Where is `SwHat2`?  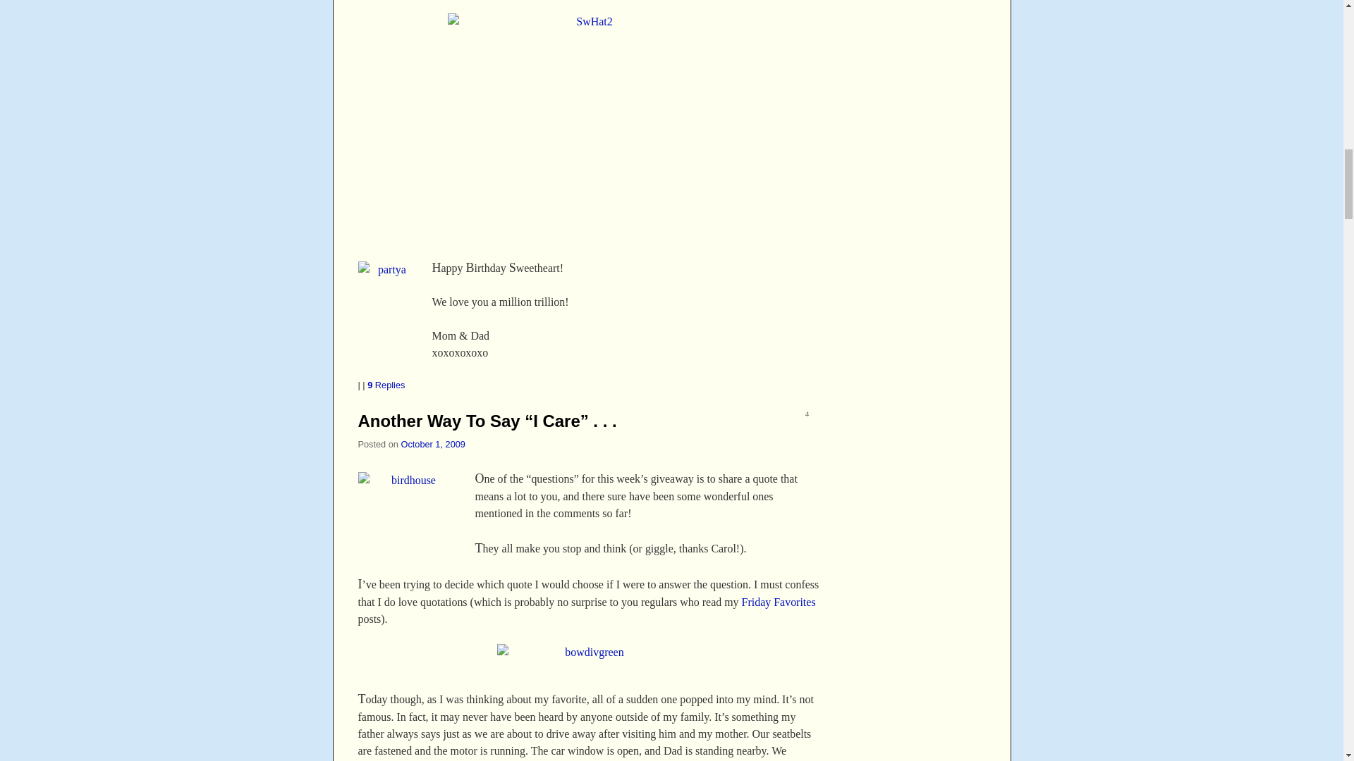
SwHat2 is located at coordinates (588, 128).